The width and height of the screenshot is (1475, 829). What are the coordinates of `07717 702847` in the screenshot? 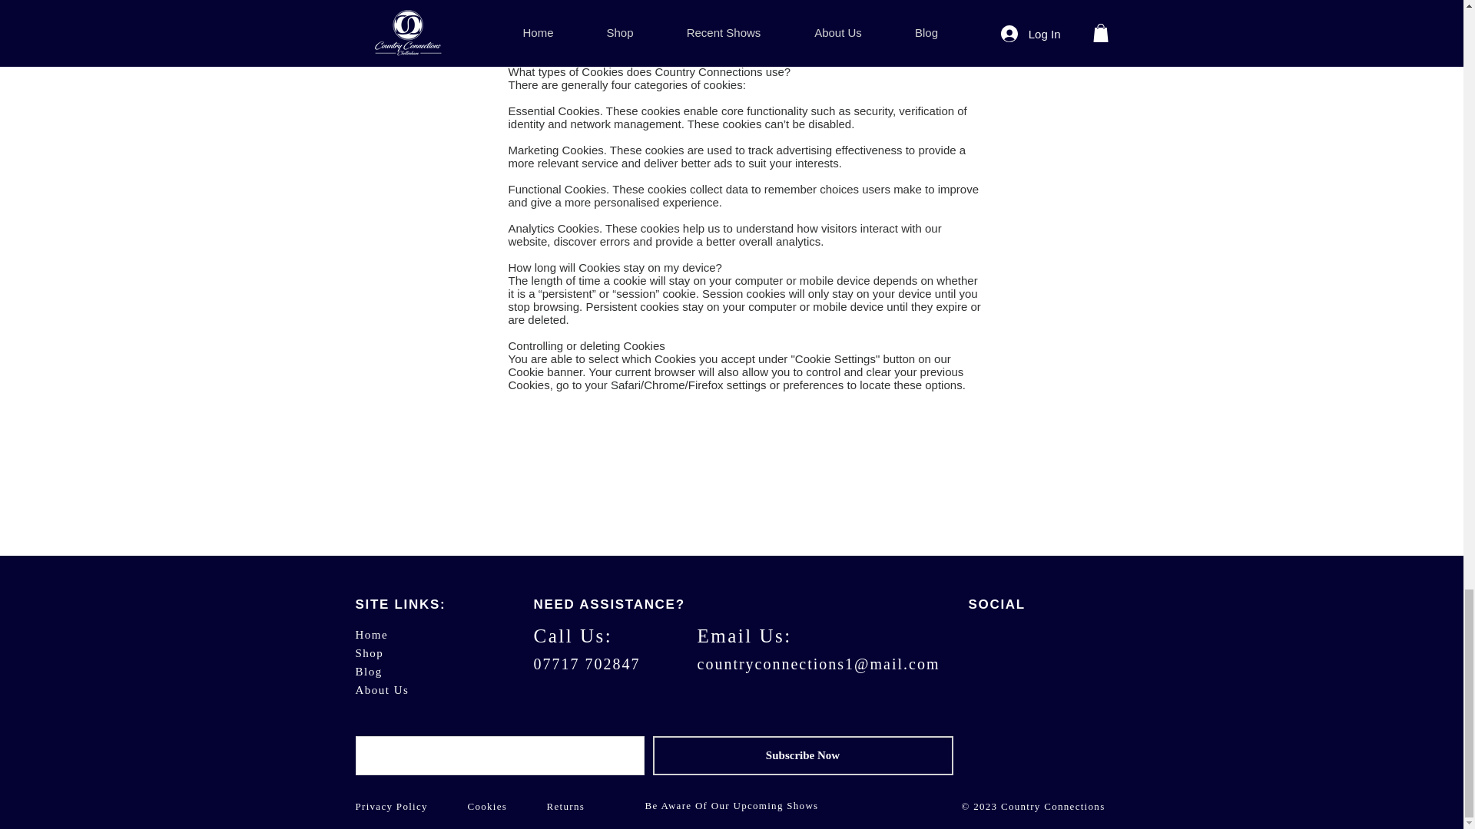 It's located at (586, 663).